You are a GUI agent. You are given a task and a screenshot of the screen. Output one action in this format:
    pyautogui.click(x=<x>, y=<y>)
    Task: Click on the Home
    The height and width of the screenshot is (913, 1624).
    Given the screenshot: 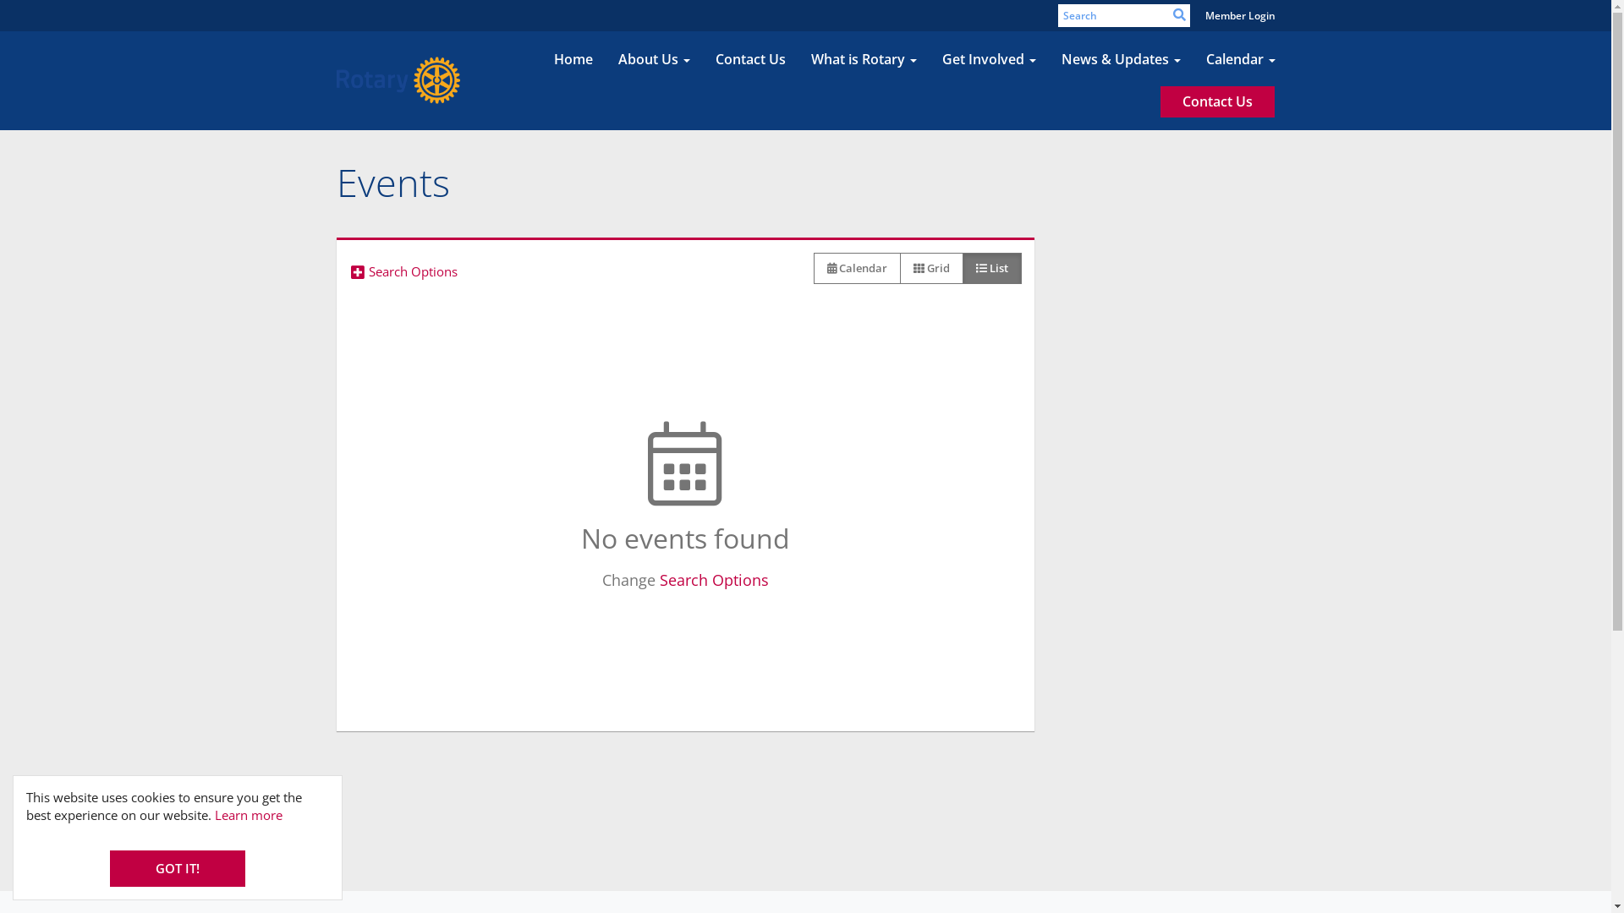 What is the action you would take?
    pyautogui.click(x=573, y=60)
    